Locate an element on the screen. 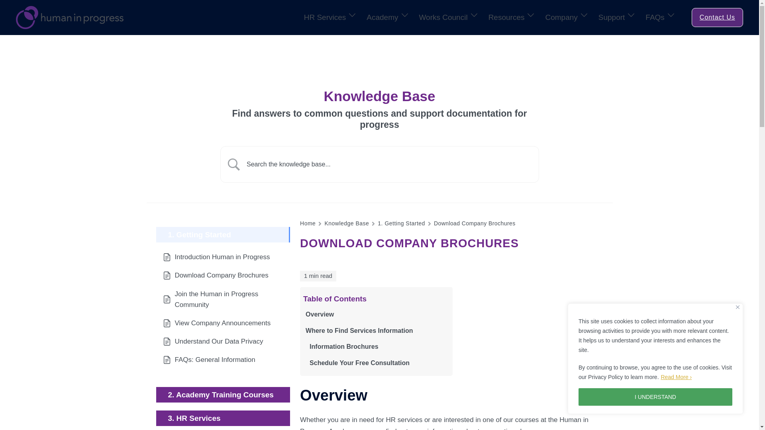  Support is located at coordinates (611, 18).